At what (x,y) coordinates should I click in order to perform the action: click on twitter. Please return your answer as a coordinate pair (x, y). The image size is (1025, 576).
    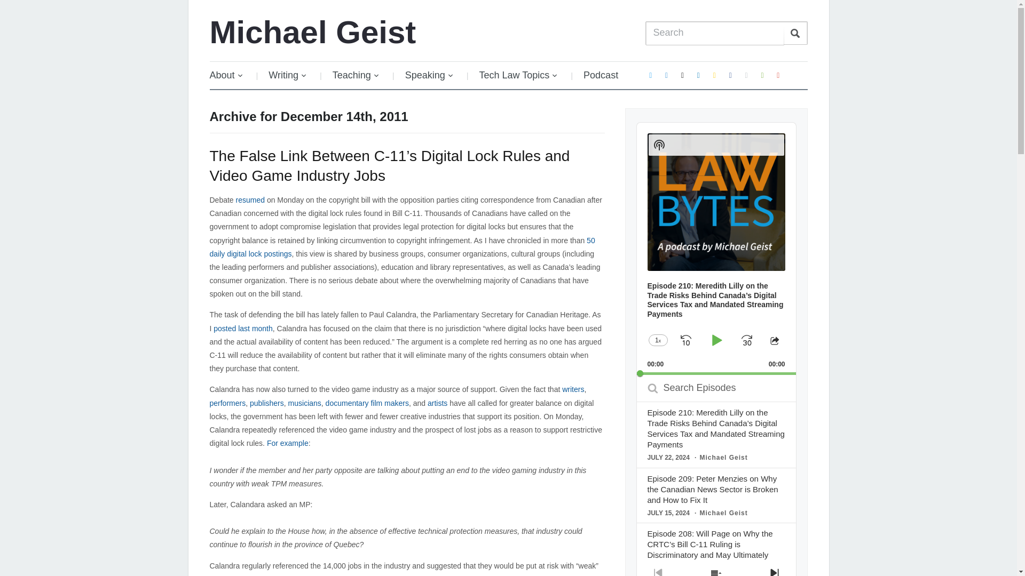
    Looking at the image, I should click on (650, 75).